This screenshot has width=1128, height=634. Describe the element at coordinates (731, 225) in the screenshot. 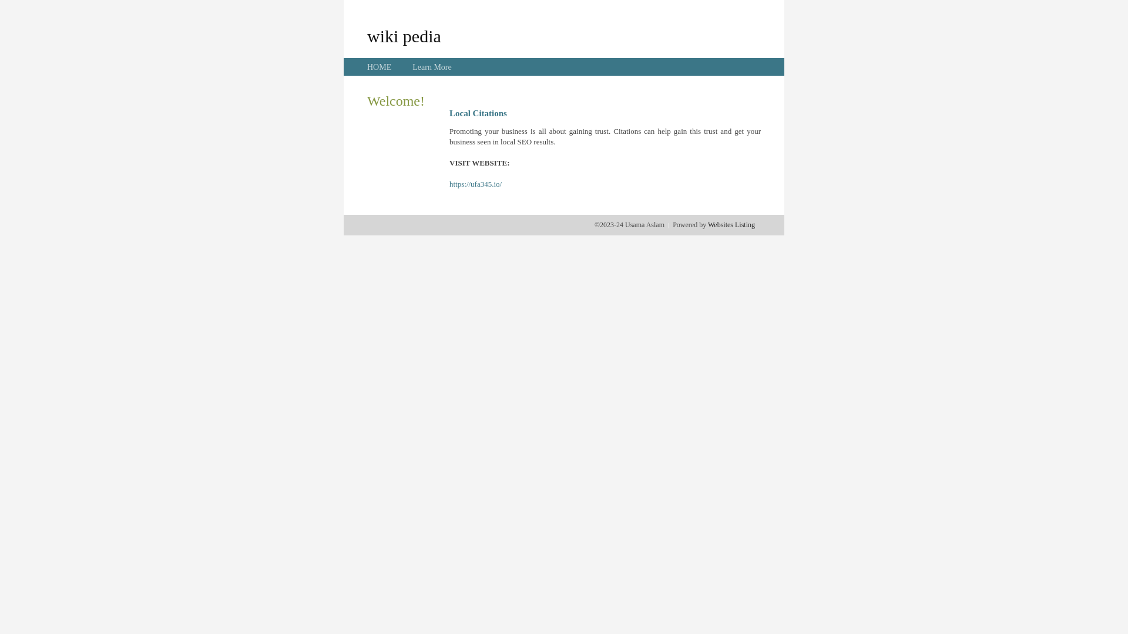

I see `Websites Listing` at that location.